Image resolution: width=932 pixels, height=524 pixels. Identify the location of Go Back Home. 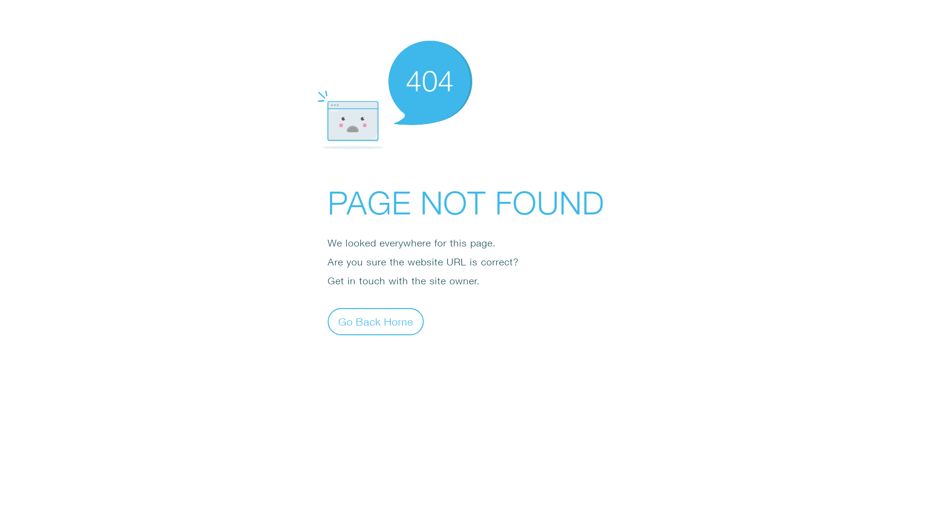
(376, 321).